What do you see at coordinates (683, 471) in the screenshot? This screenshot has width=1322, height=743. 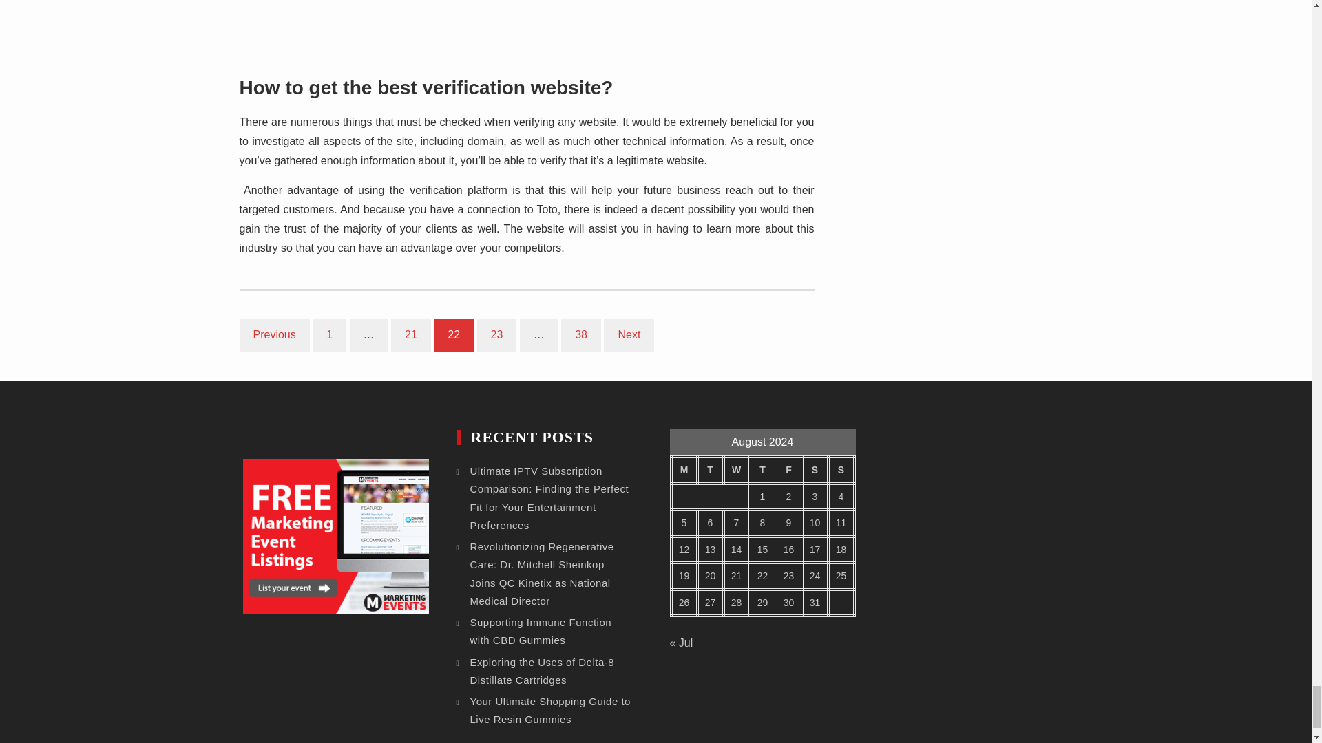 I see `Monday` at bounding box center [683, 471].